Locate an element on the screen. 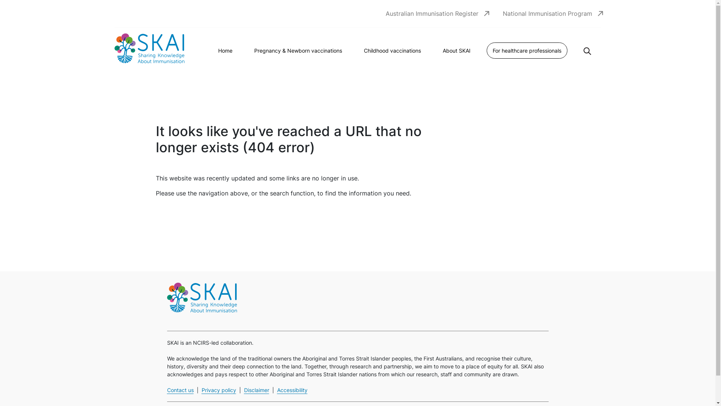 This screenshot has height=406, width=721. Childhood vaccinations is located at coordinates (392, 50).